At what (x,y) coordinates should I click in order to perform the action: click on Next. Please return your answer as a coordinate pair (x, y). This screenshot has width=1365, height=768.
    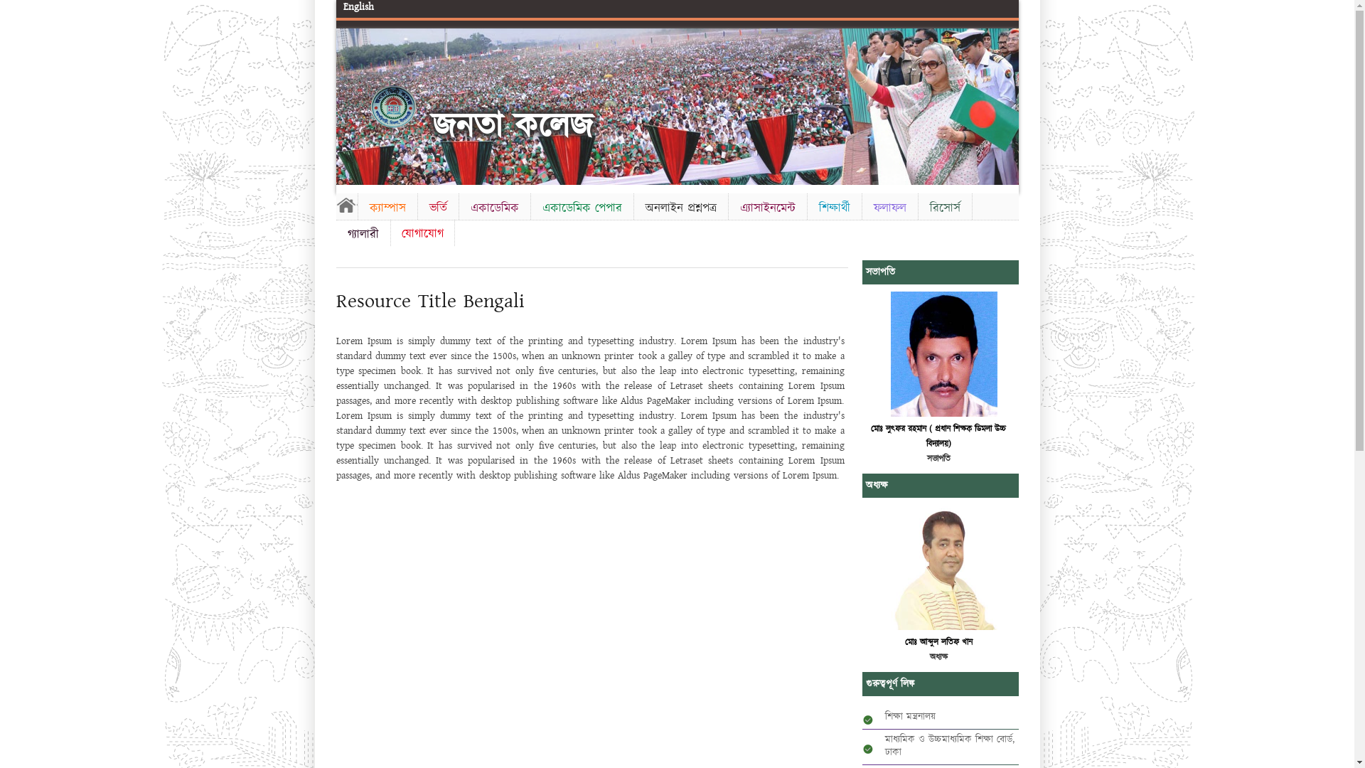
    Looking at the image, I should click on (1005, 104).